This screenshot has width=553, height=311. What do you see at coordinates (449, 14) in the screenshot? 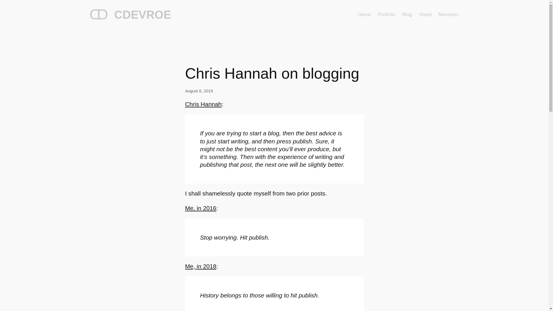
I see `Members` at bounding box center [449, 14].